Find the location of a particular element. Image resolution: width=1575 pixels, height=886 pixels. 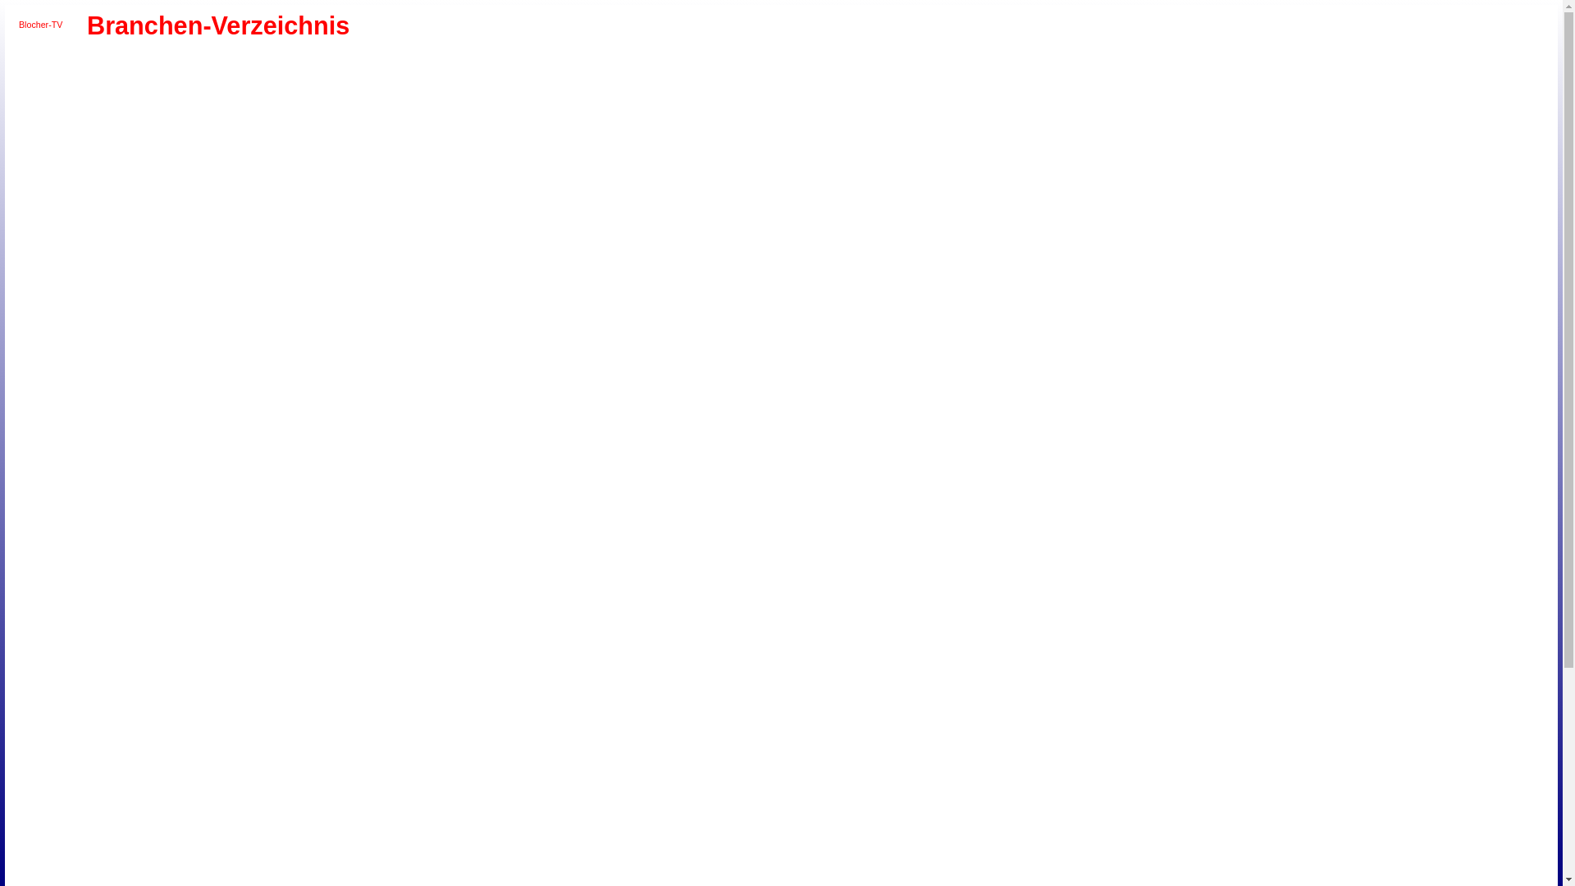

Linde  Kaufdorf Restaurant  is located at coordinates (555, 556).